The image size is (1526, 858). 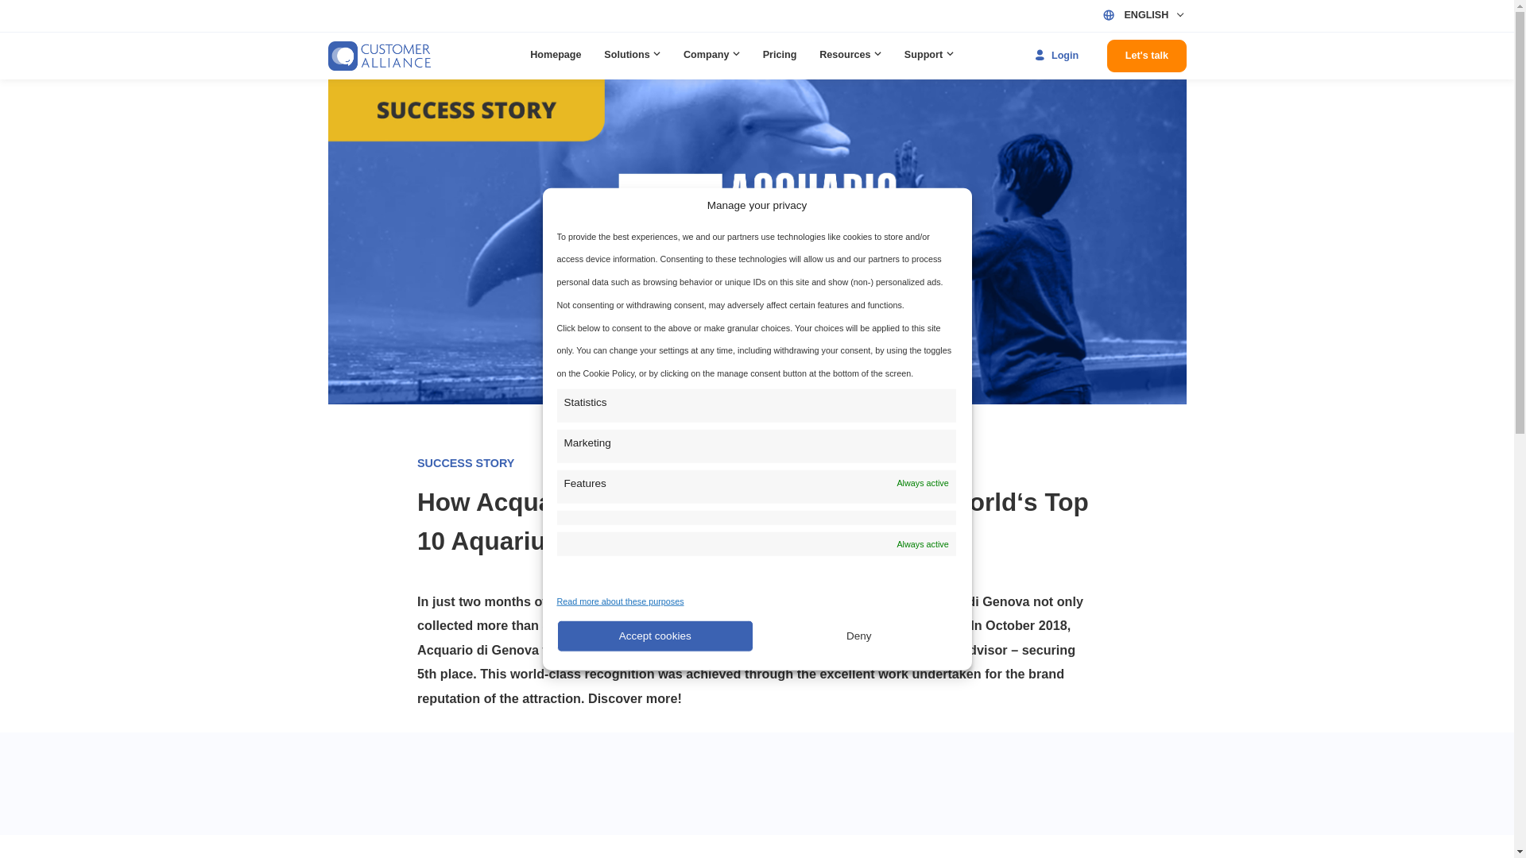 I want to click on Accept cookies, so click(x=726, y=706).